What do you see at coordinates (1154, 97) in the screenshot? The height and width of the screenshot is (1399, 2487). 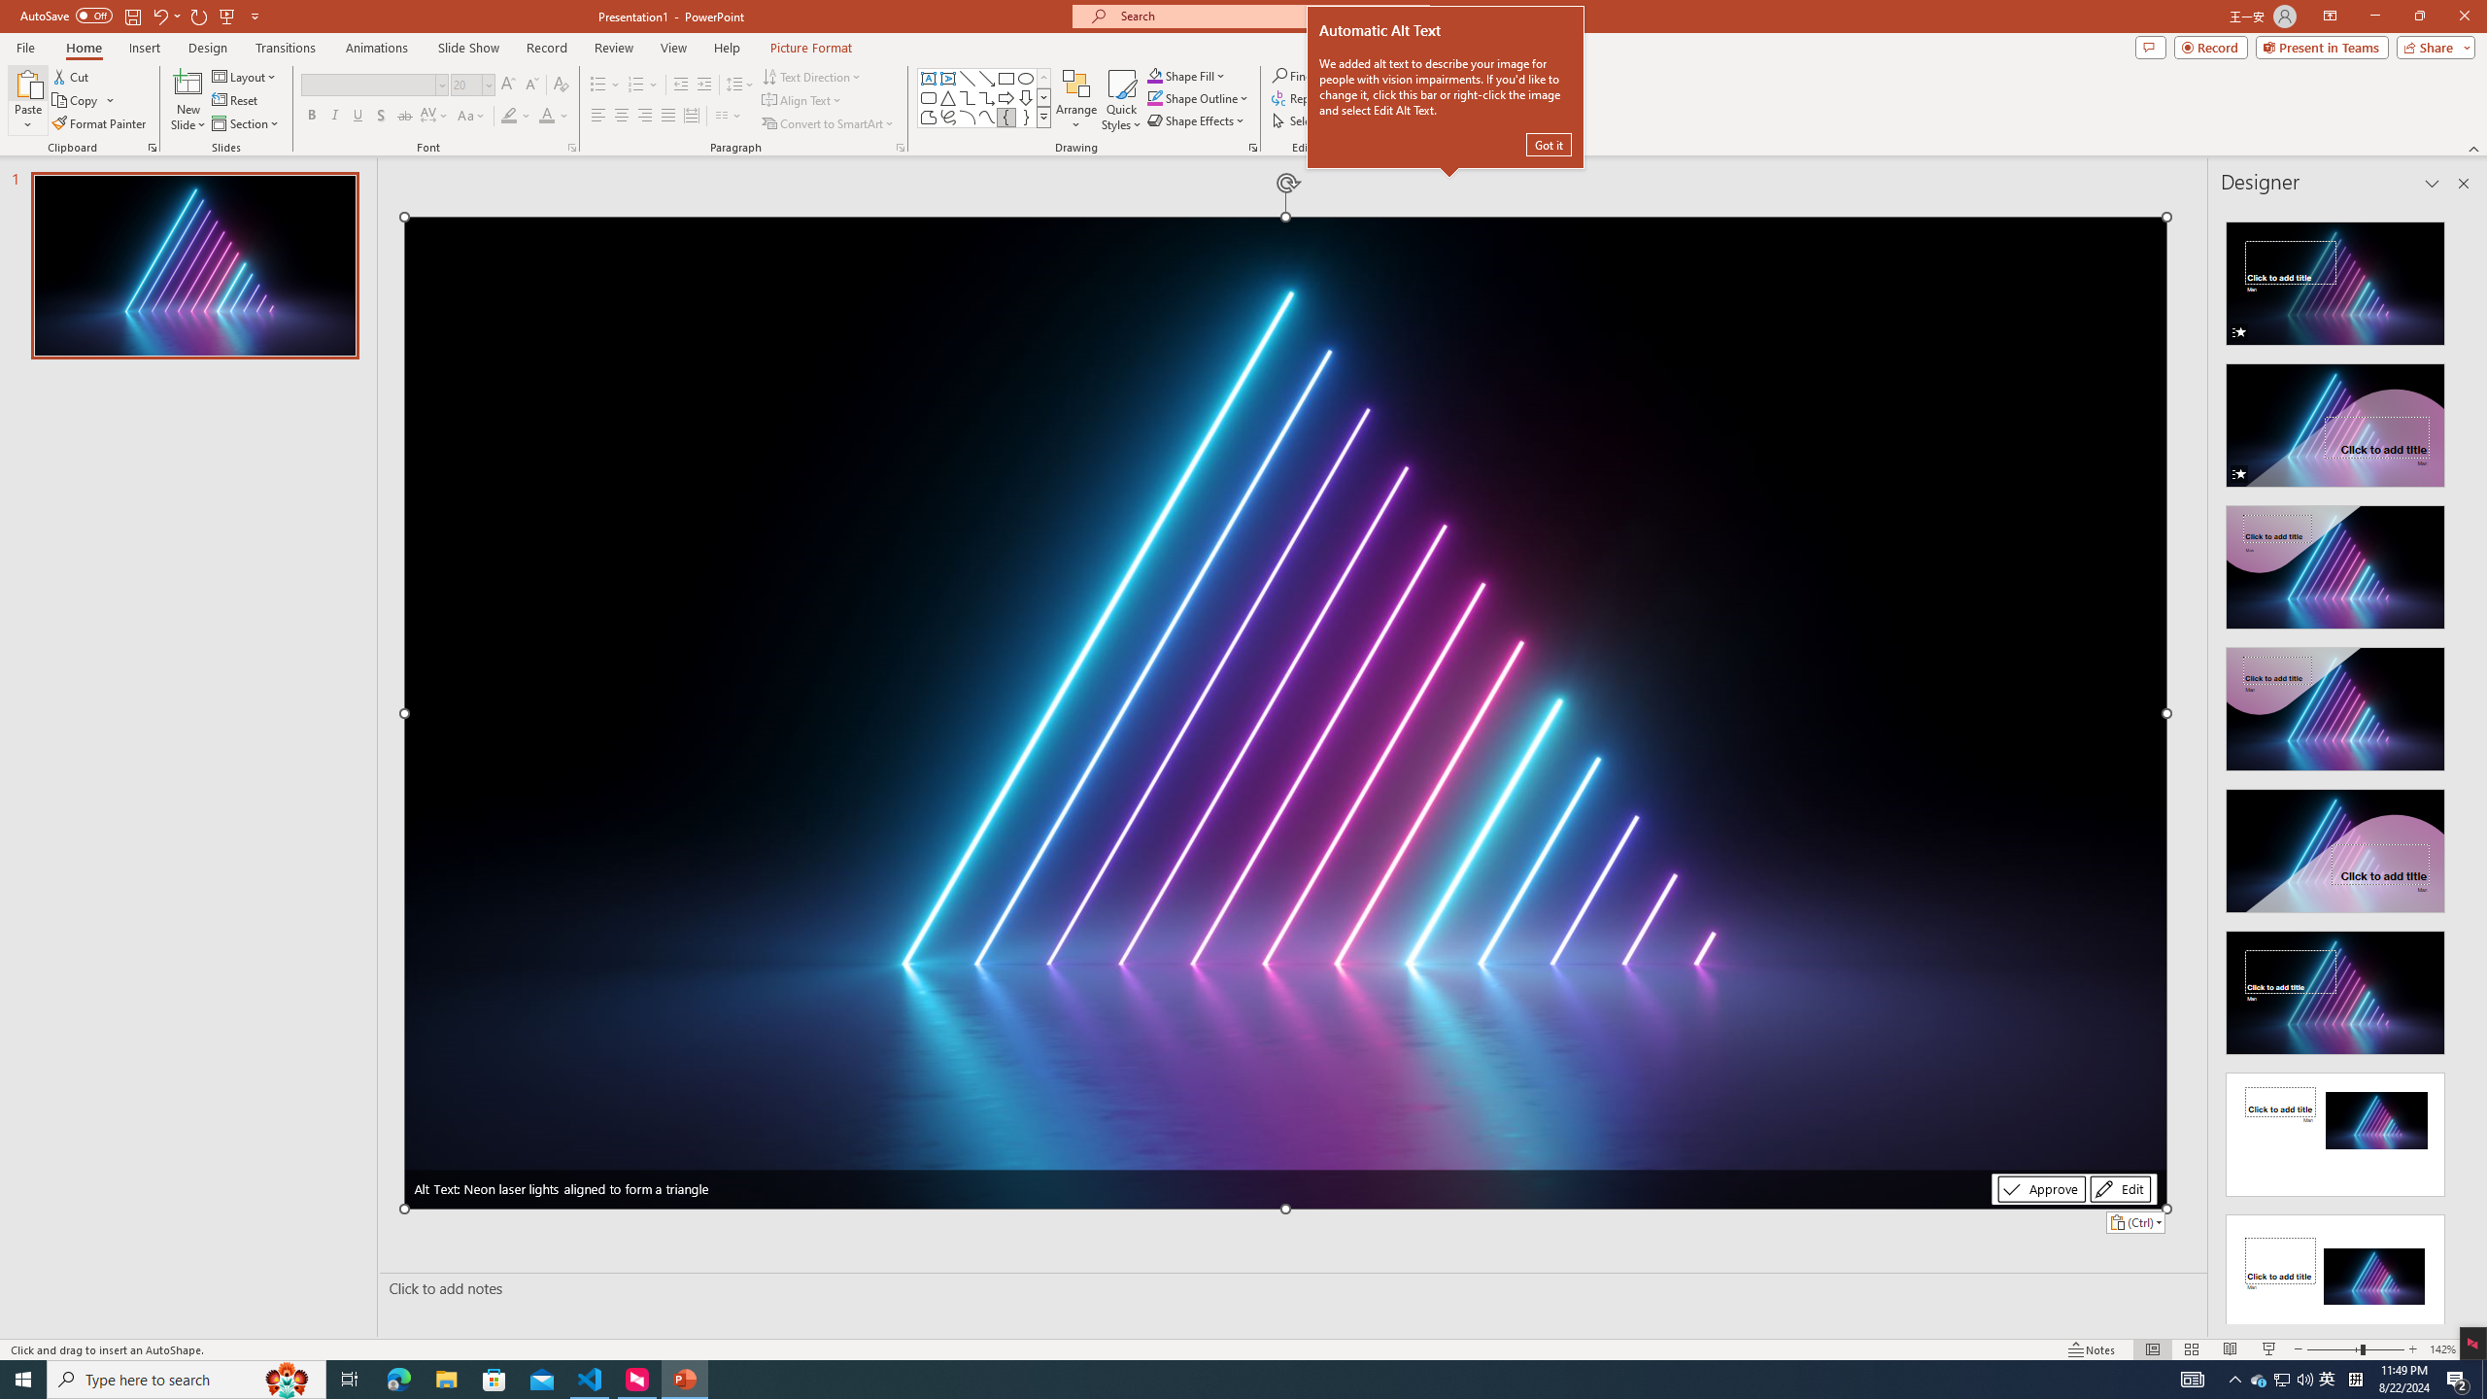 I see `Shape Outline Blue, Accent 1` at bounding box center [1154, 97].